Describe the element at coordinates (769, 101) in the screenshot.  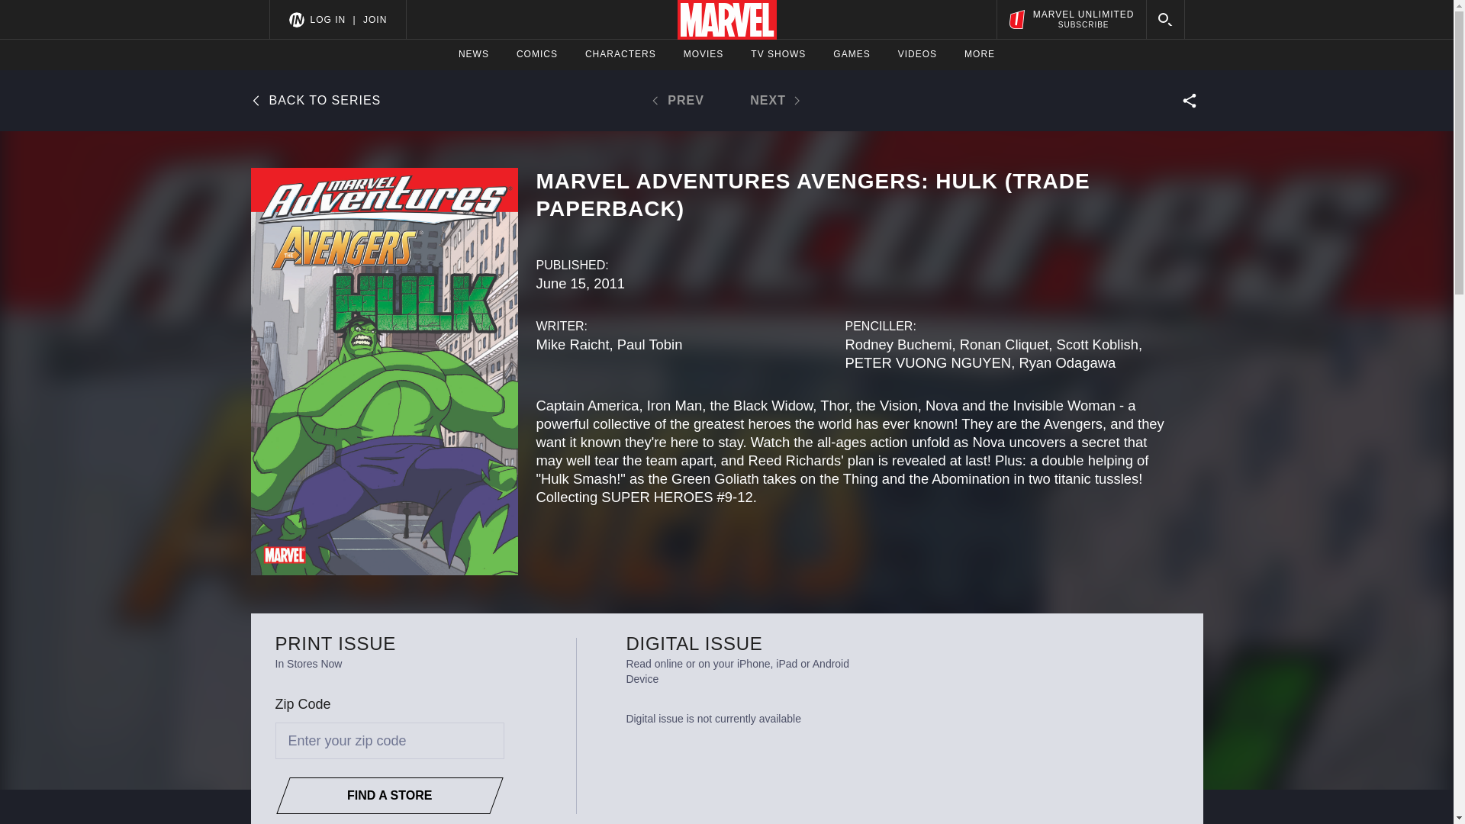
I see `NEXT` at that location.